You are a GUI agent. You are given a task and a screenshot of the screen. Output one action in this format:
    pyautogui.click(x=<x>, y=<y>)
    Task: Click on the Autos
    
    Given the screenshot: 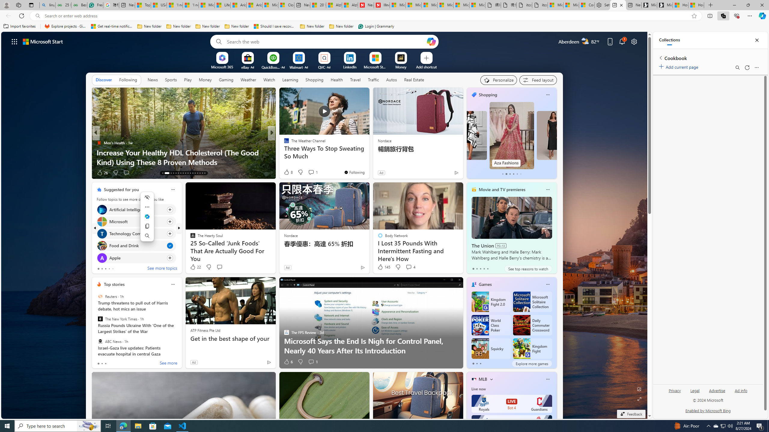 What is the action you would take?
    pyautogui.click(x=391, y=80)
    